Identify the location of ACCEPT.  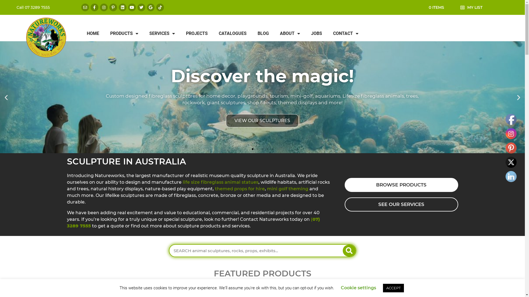
(393, 288).